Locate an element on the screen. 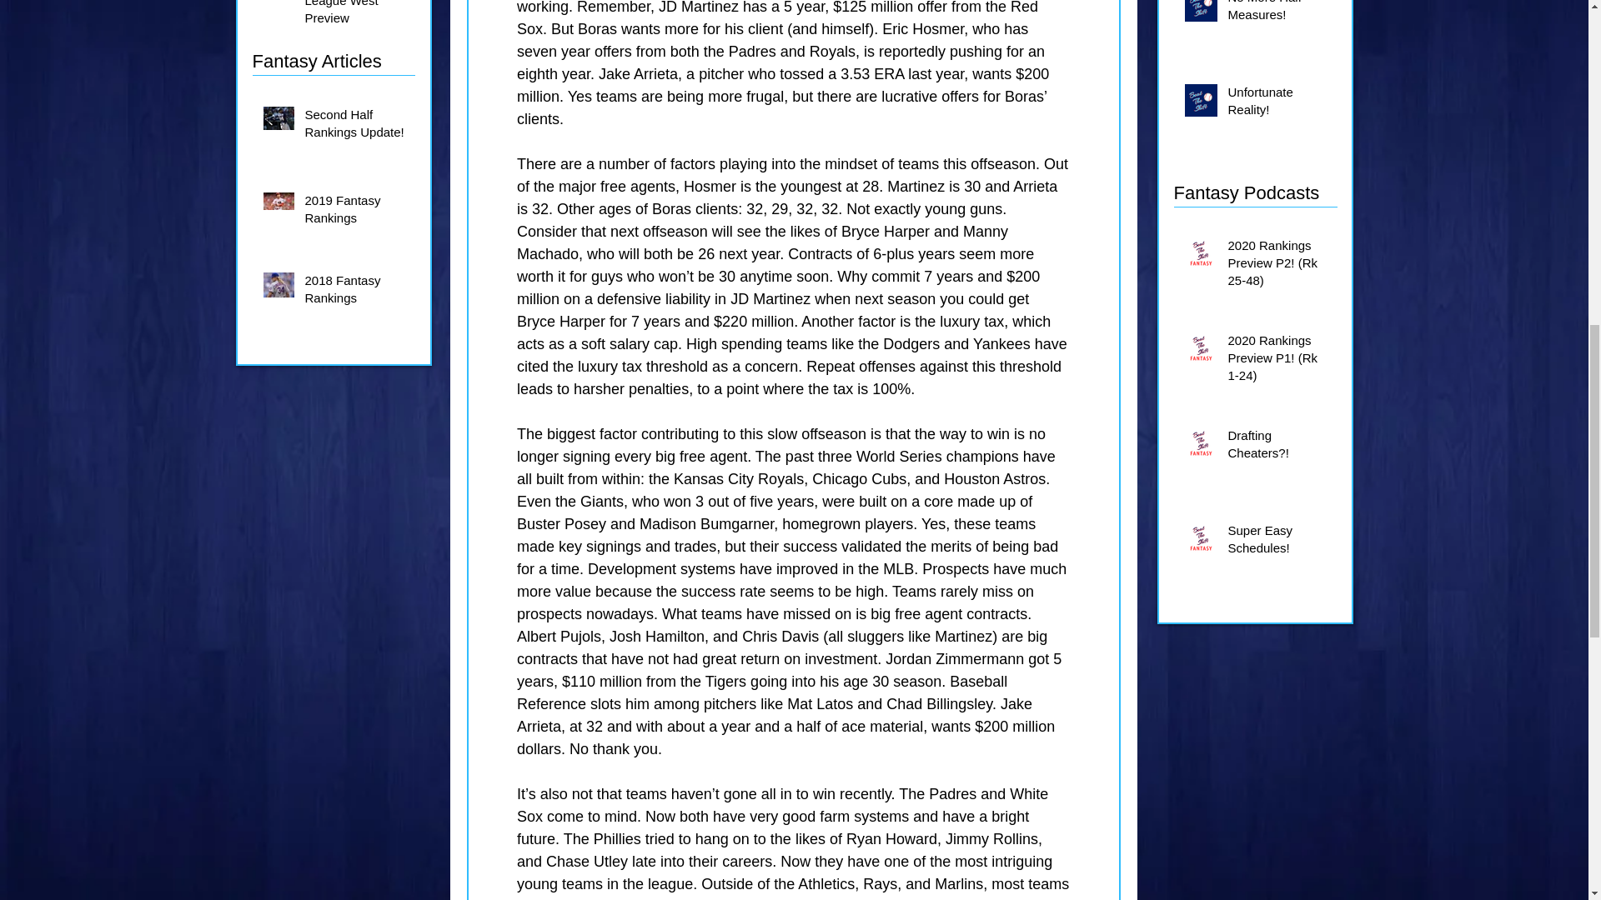 The width and height of the screenshot is (1601, 900). Second Half Rankings Update! is located at coordinates (355, 127).